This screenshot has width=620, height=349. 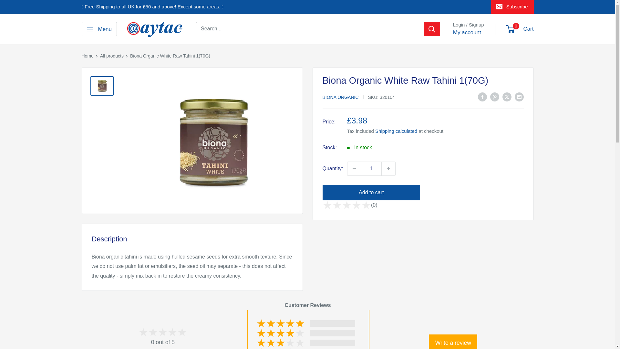 I want to click on Subscribe, so click(x=512, y=7).